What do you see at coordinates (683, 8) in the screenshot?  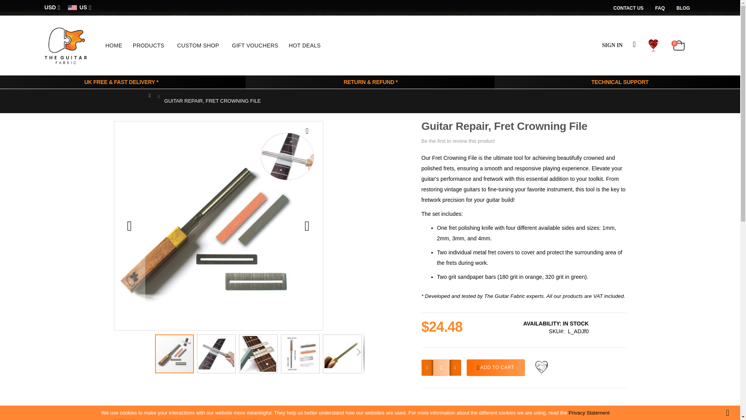 I see `BLOG` at bounding box center [683, 8].